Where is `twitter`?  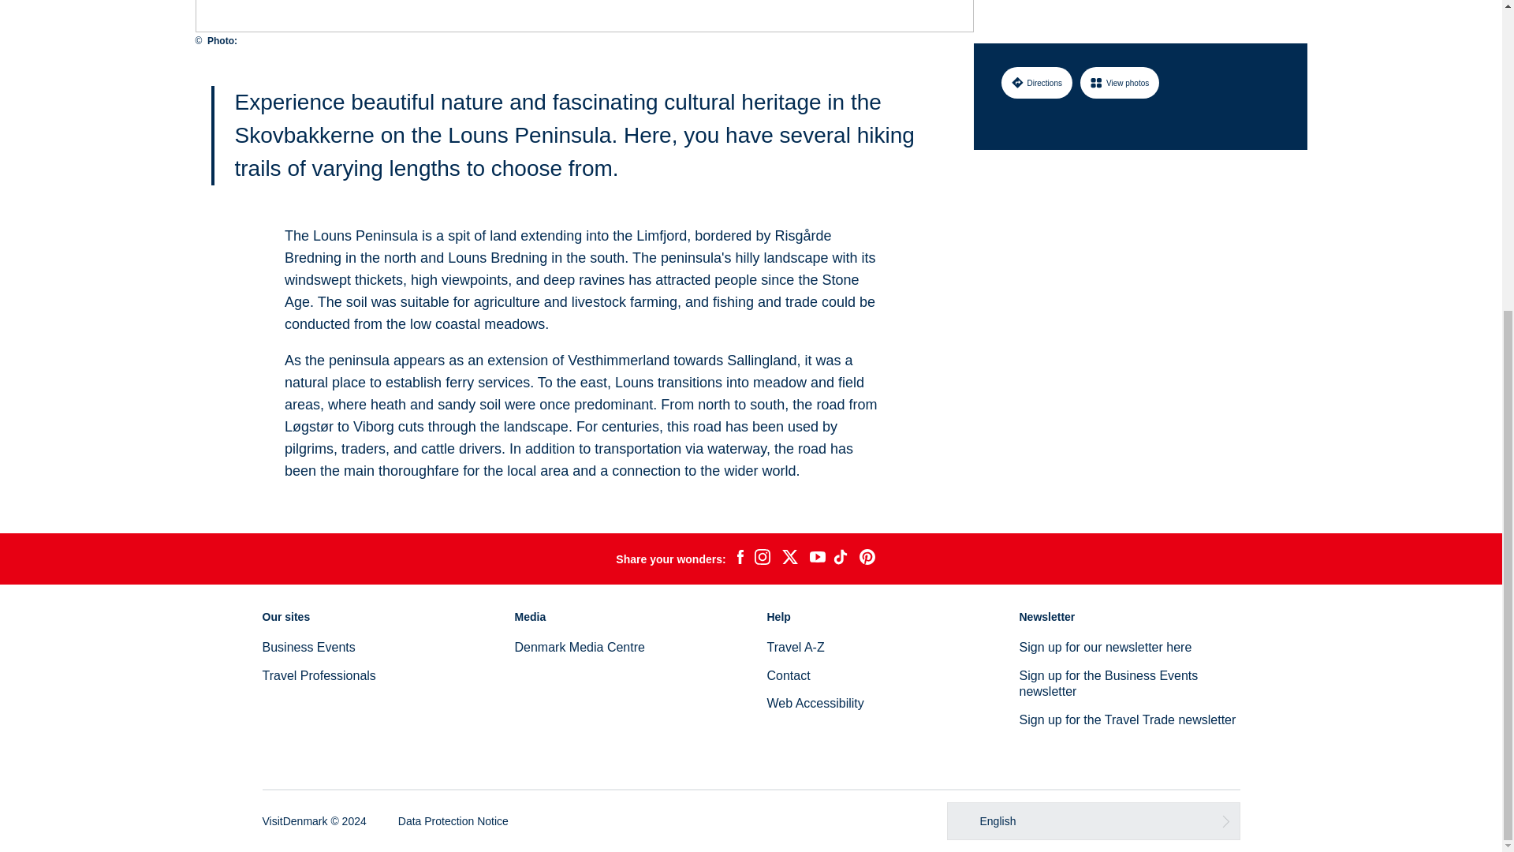
twitter is located at coordinates (789, 559).